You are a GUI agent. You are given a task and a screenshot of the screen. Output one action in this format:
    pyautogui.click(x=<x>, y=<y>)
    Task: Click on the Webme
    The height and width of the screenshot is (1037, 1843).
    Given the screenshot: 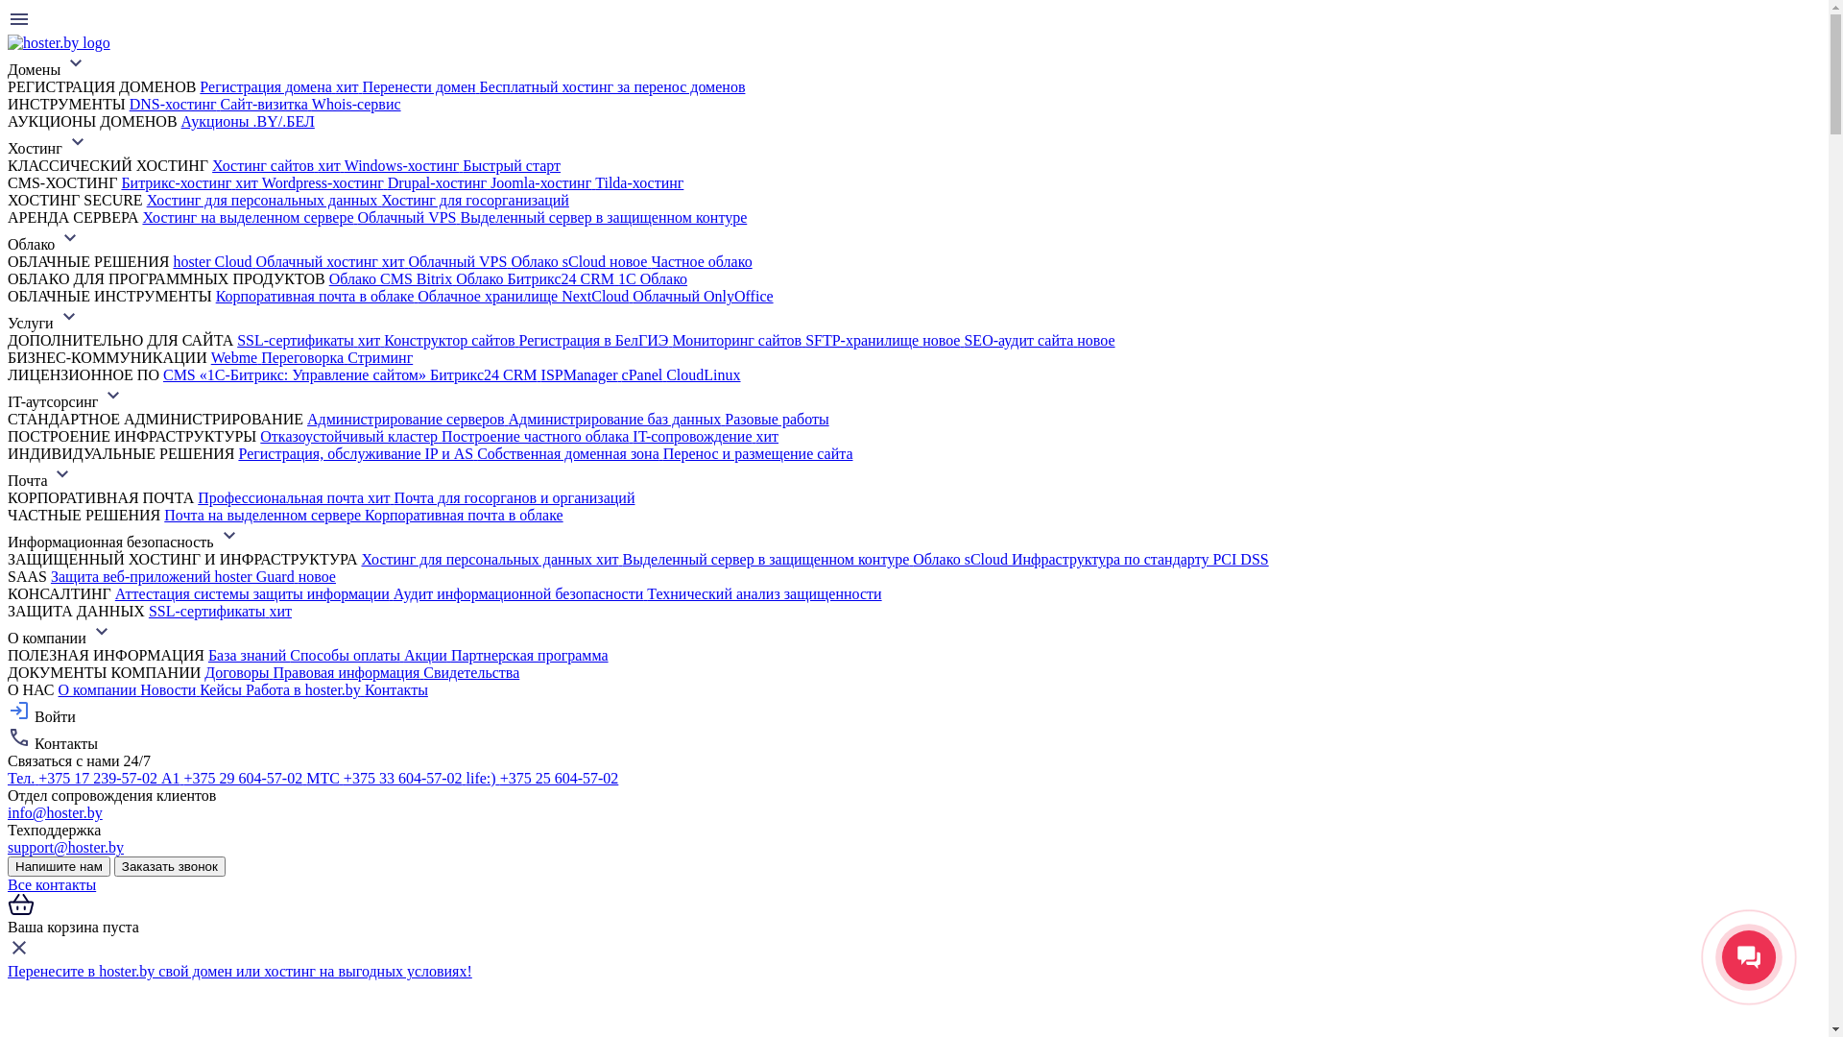 What is the action you would take?
    pyautogui.click(x=236, y=357)
    